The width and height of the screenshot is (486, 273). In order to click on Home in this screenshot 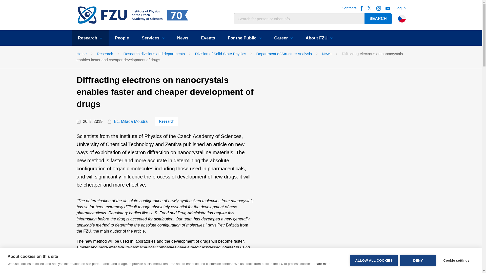, I will do `click(120, 15)`.